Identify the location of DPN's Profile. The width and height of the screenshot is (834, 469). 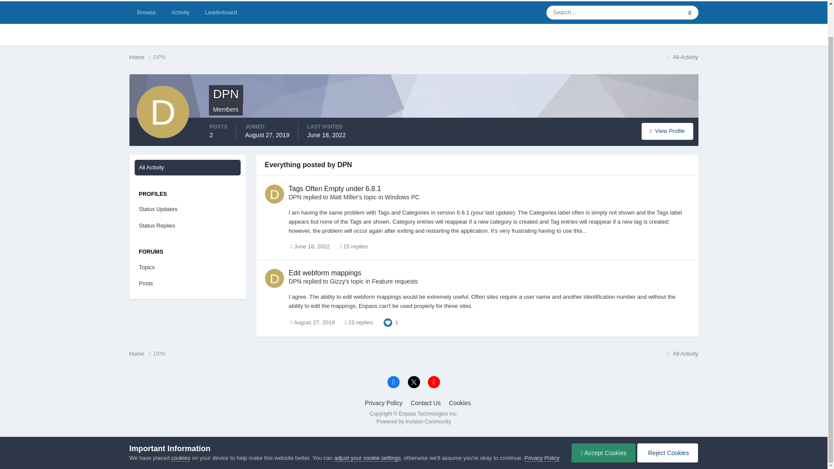
(667, 131).